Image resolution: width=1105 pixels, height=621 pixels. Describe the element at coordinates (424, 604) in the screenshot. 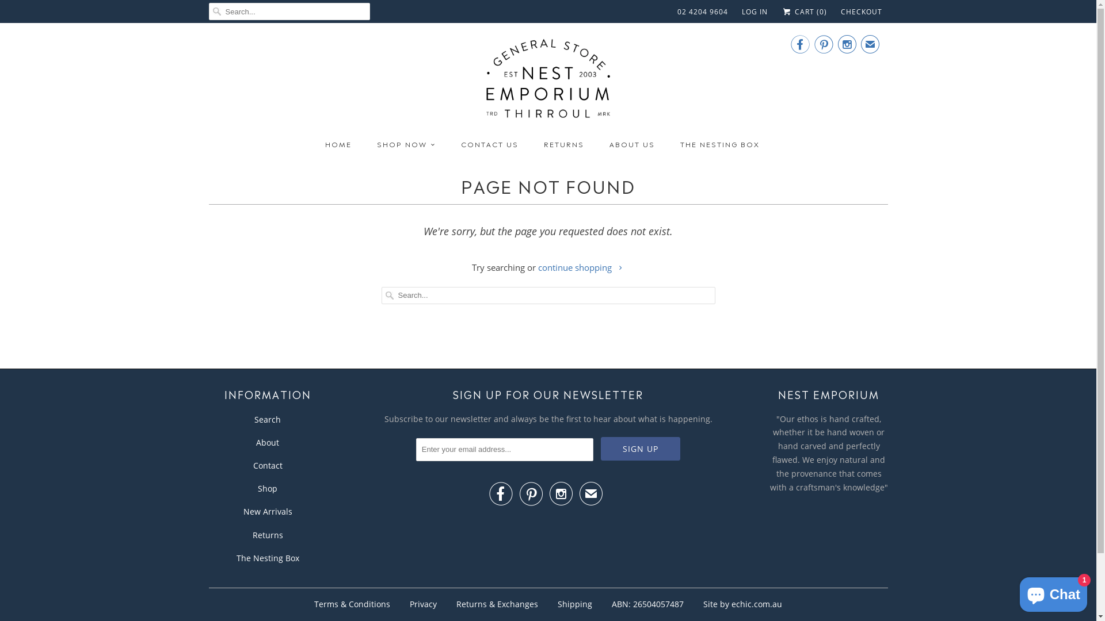

I see `Privacy` at that location.